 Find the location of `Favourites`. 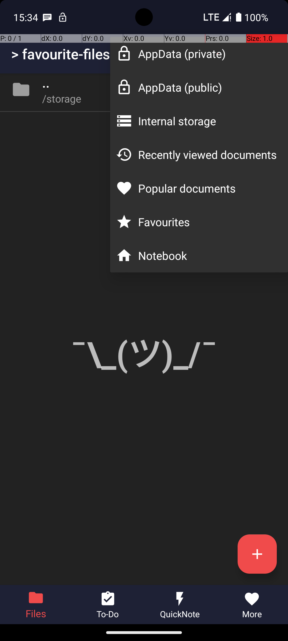

Favourites is located at coordinates (207, 222).